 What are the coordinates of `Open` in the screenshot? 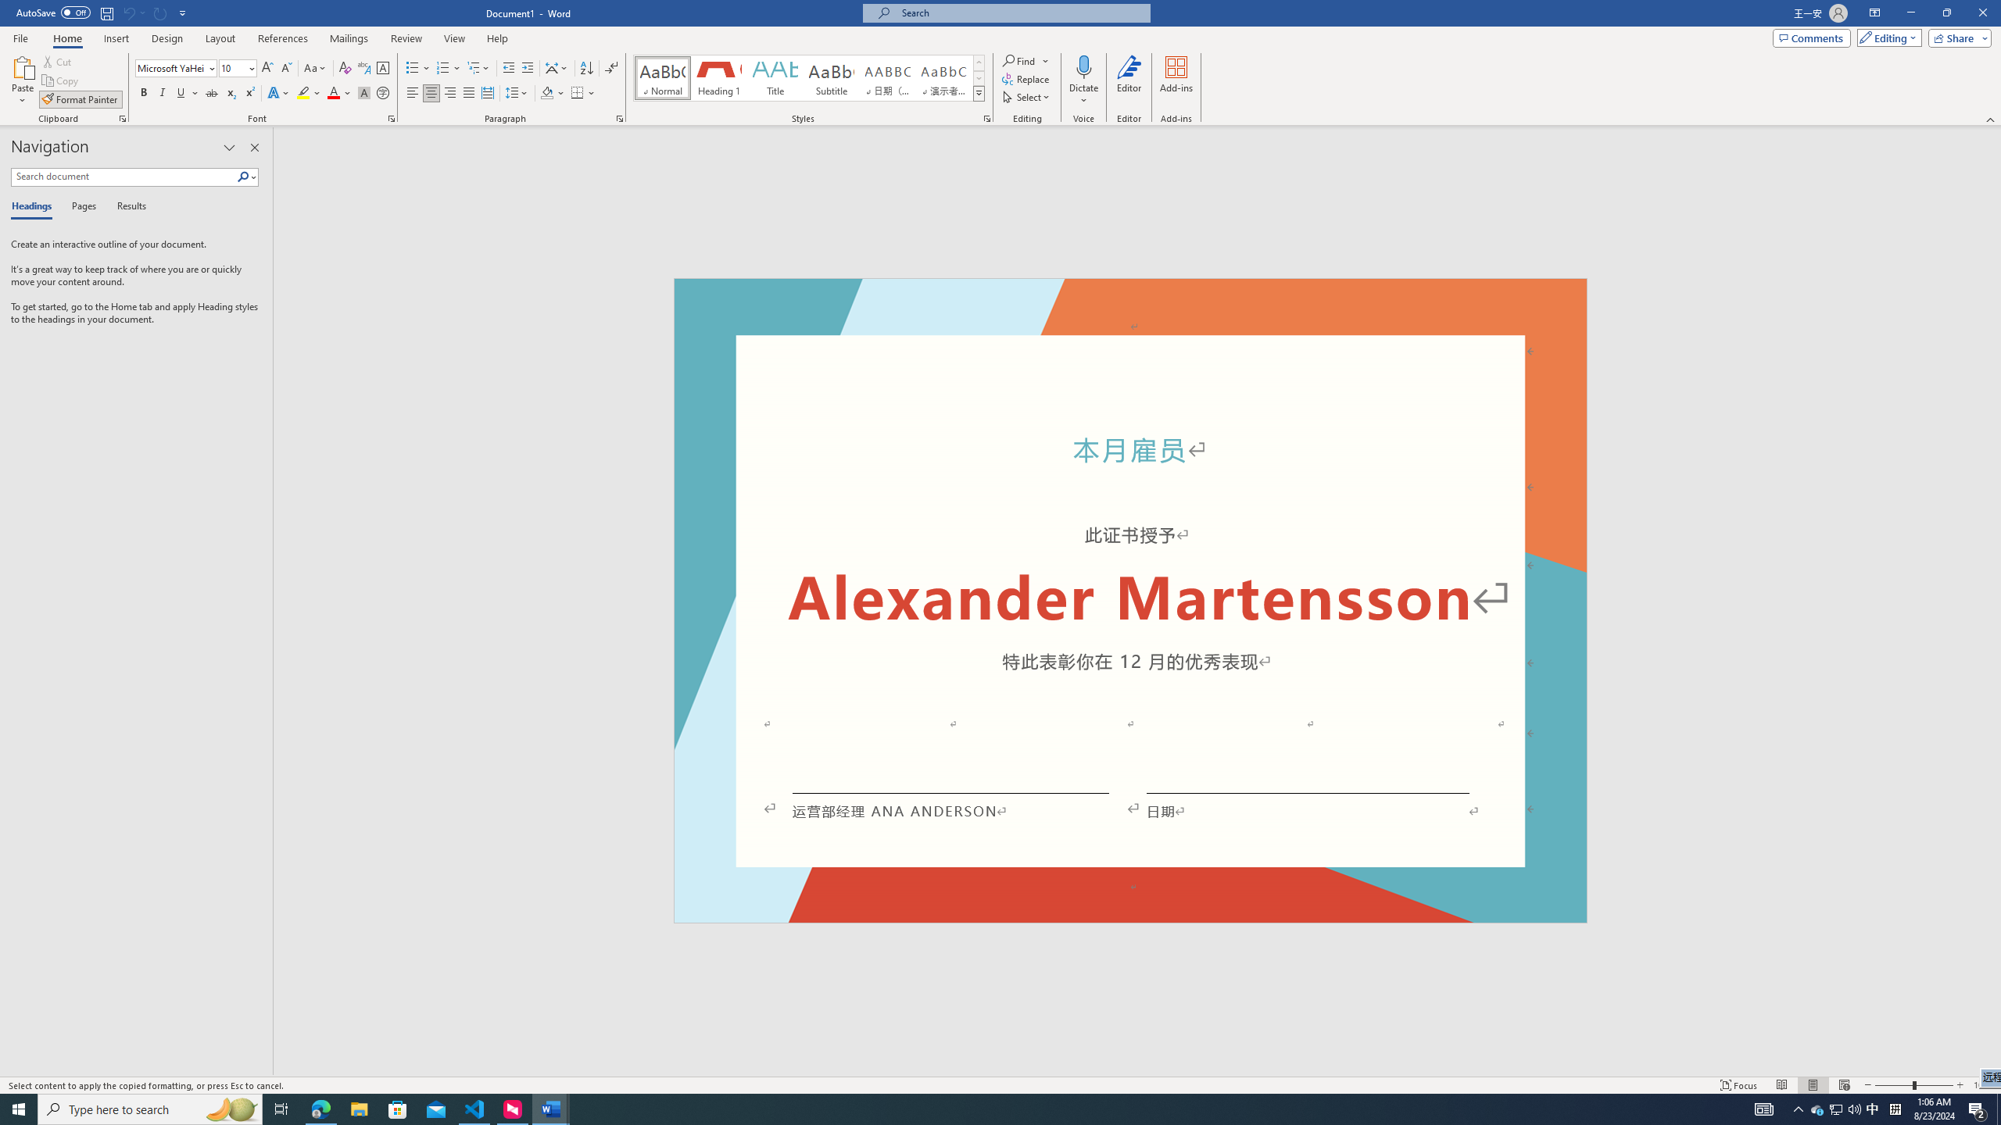 It's located at (250, 67).